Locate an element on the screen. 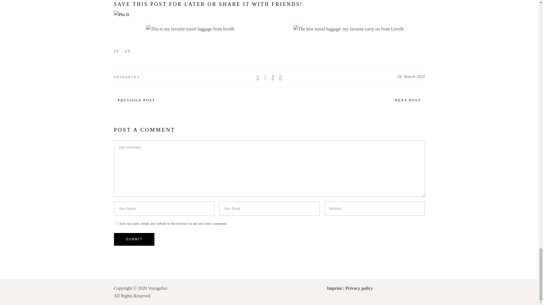 This screenshot has height=305, width=543. yes is located at coordinates (117, 223).